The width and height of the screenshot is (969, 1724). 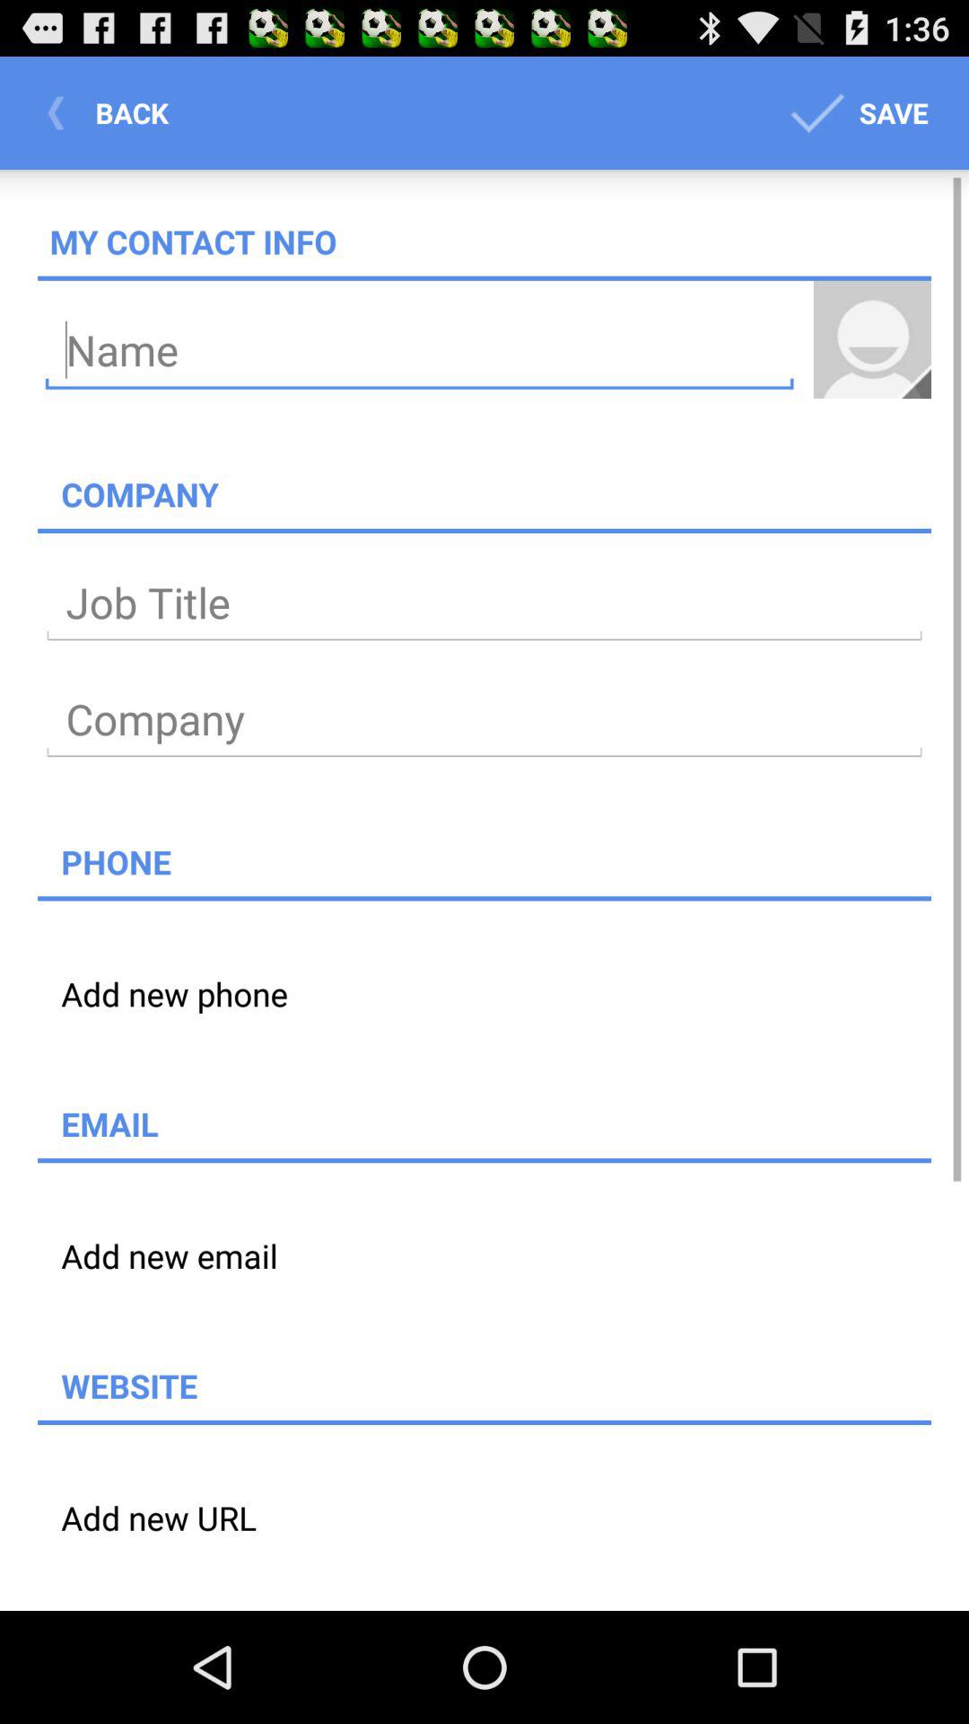 What do you see at coordinates (113, 113) in the screenshot?
I see `select back button` at bounding box center [113, 113].